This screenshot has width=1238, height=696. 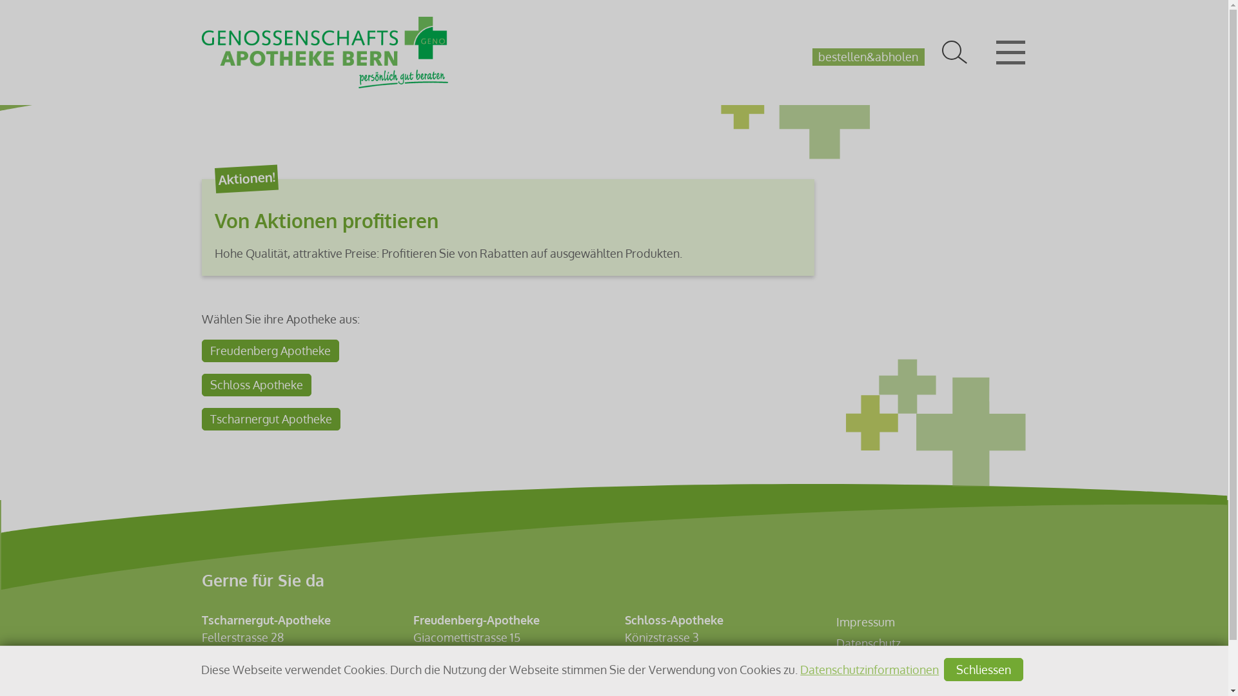 I want to click on Tscharnergut Apotheke, so click(x=271, y=419).